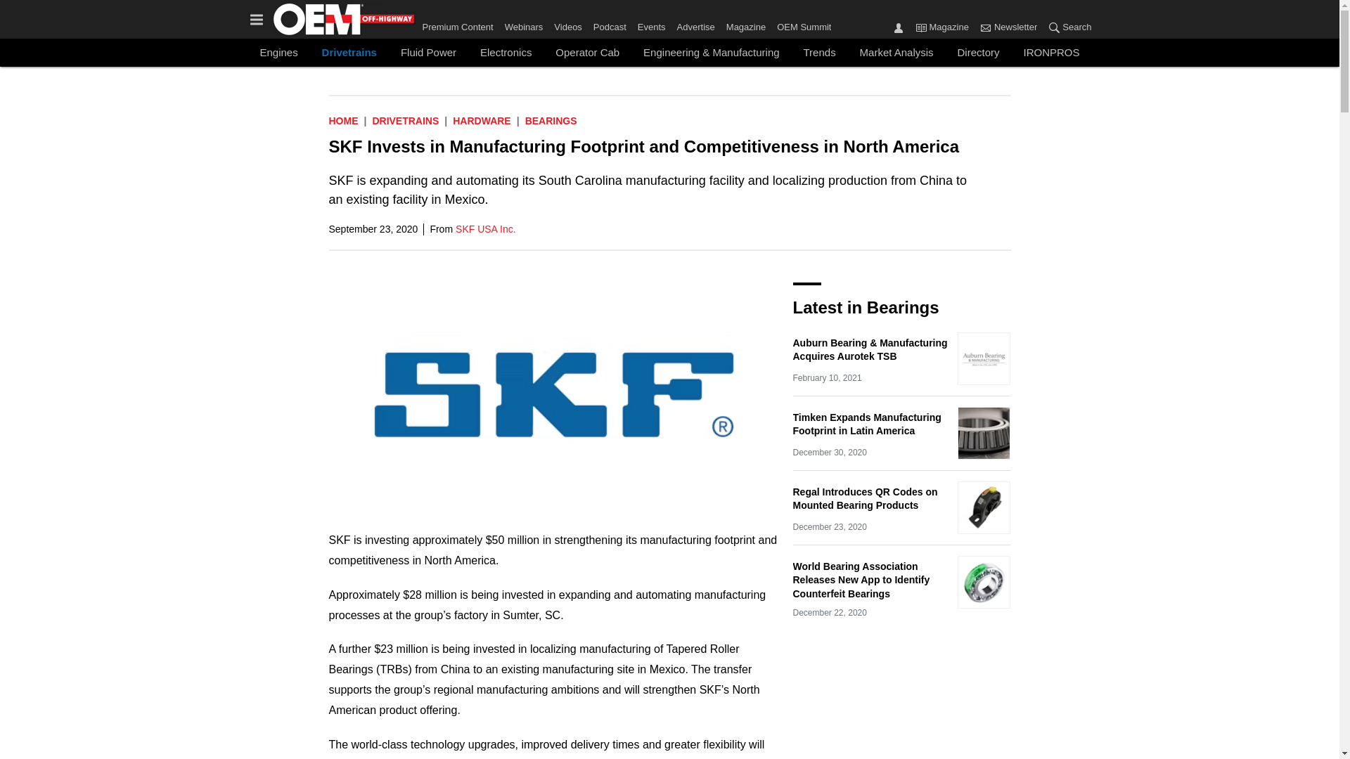 The image size is (1350, 759). What do you see at coordinates (405, 121) in the screenshot?
I see `Drivetrains` at bounding box center [405, 121].